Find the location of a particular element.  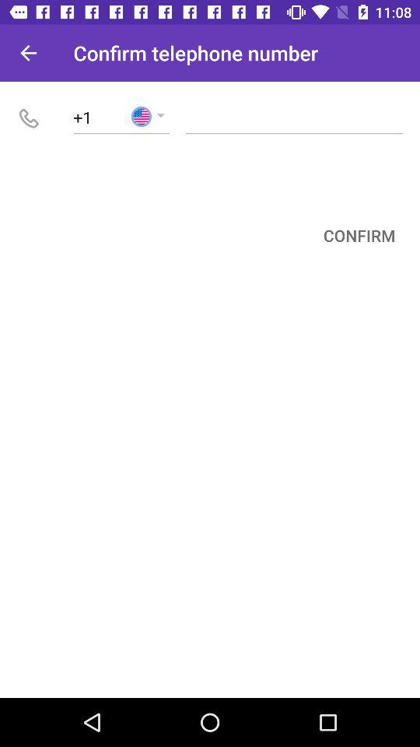

enter telephone number is located at coordinates (294, 117).